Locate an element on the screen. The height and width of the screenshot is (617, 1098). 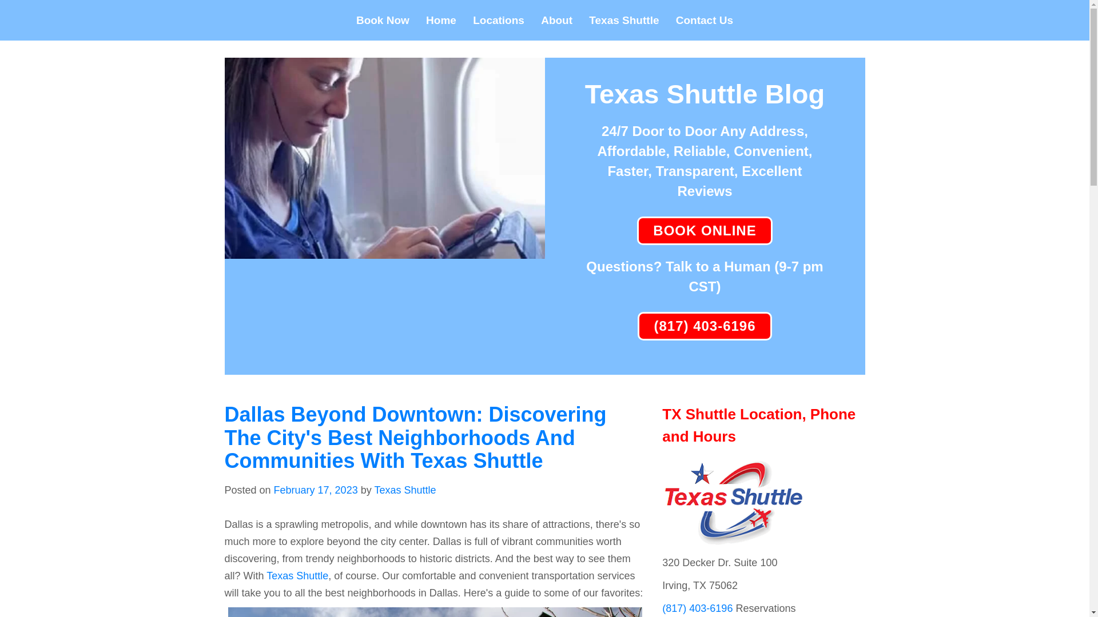
BOOK ONLINE is located at coordinates (704, 231).